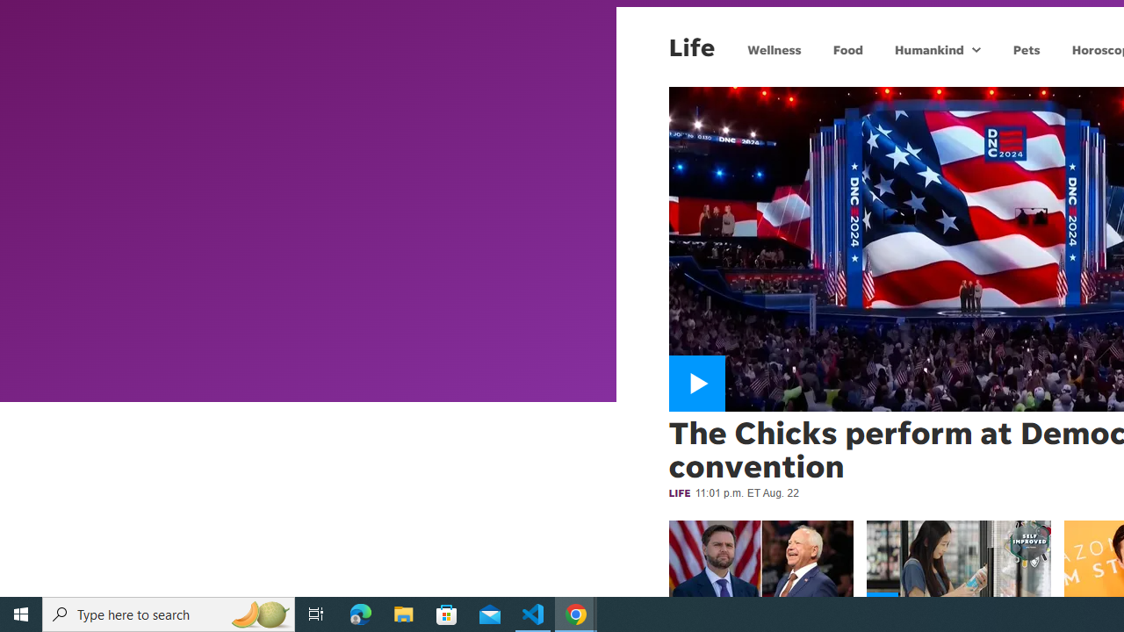 Image resolution: width=1124 pixels, height=632 pixels. What do you see at coordinates (976, 49) in the screenshot?
I see `More Humankind navigation` at bounding box center [976, 49].